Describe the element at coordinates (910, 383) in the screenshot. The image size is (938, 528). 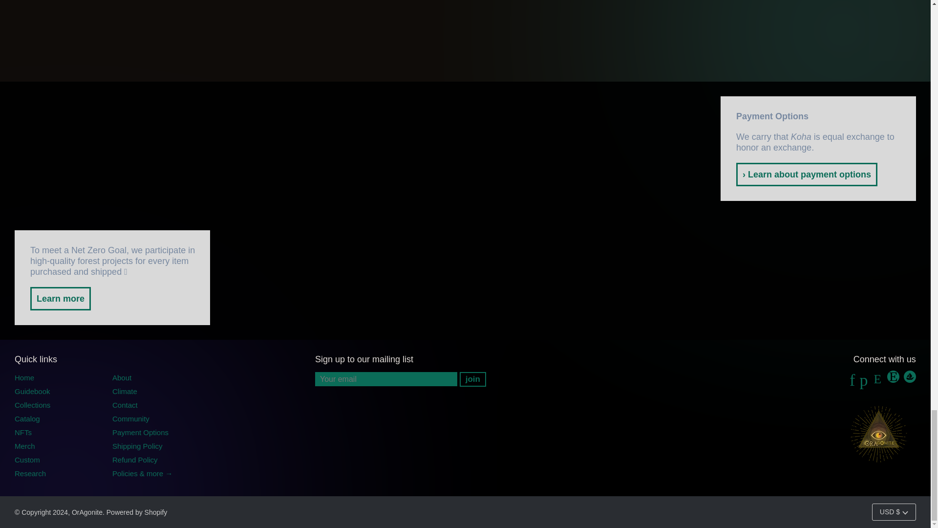
I see `OrAgonite on OpenSea` at that location.